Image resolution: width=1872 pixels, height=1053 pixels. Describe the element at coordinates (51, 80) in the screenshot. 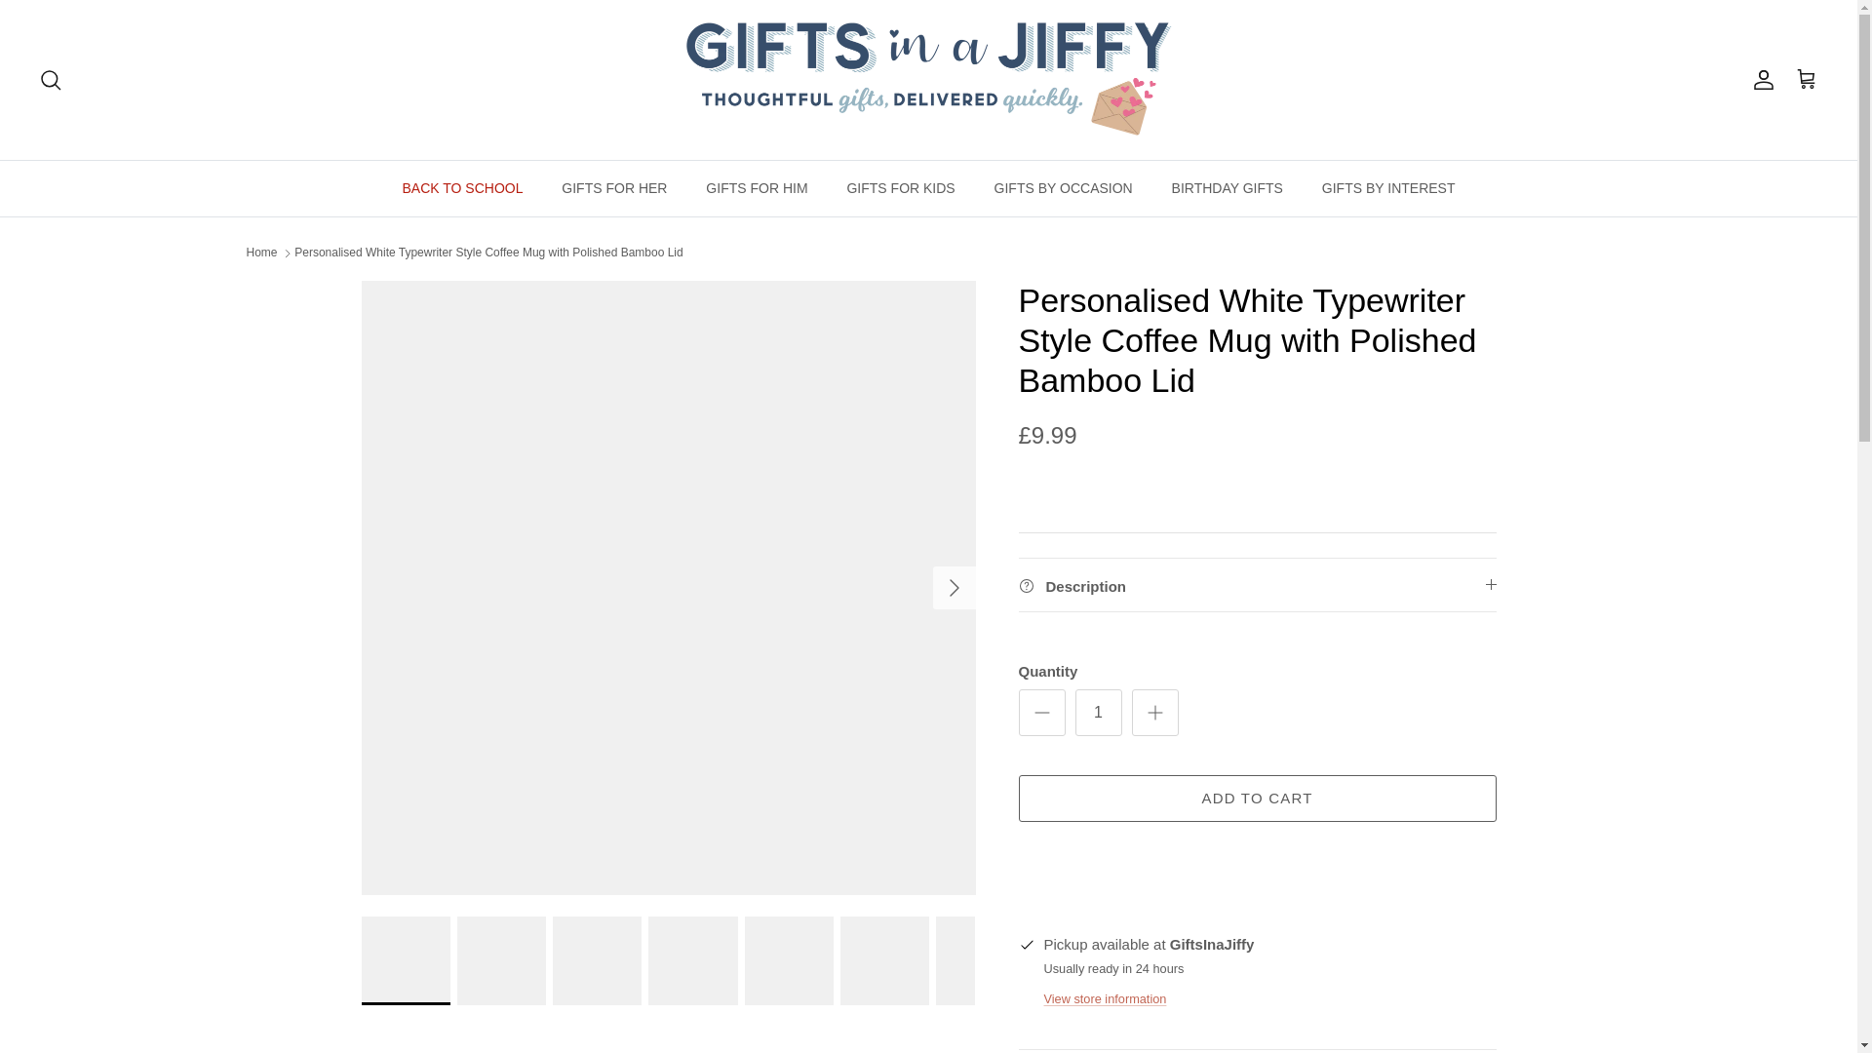

I see `Search` at that location.